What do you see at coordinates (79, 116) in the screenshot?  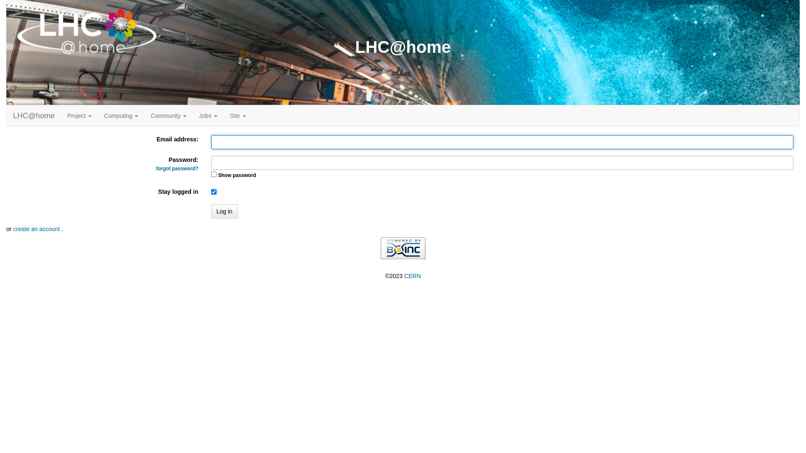 I see `Project` at bounding box center [79, 116].